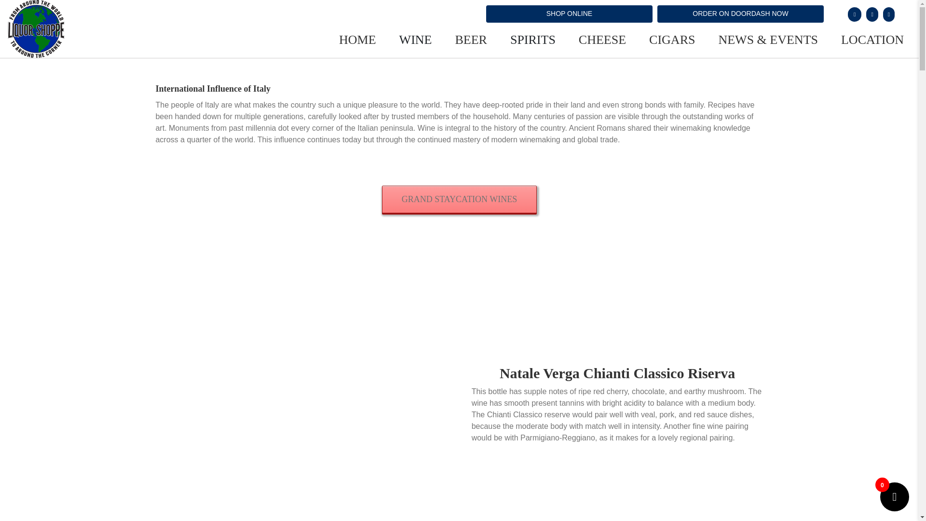  Describe the element at coordinates (404, 40) in the screenshot. I see `WINE` at that location.